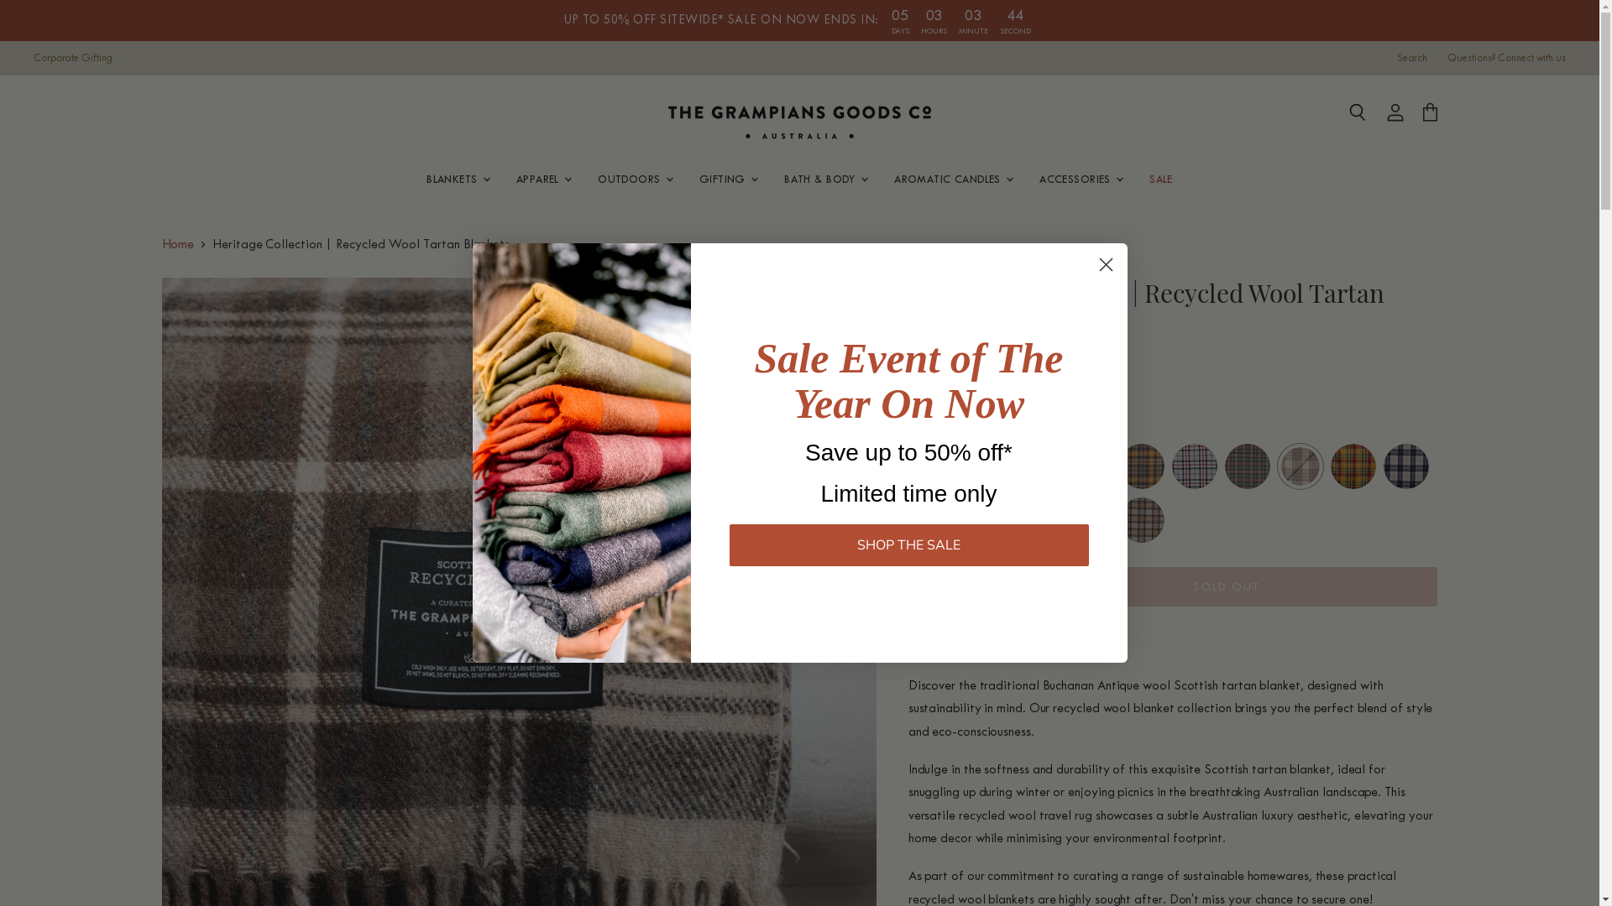 The width and height of the screenshot is (1612, 906). What do you see at coordinates (727, 180) in the screenshot?
I see `GIFTING` at bounding box center [727, 180].